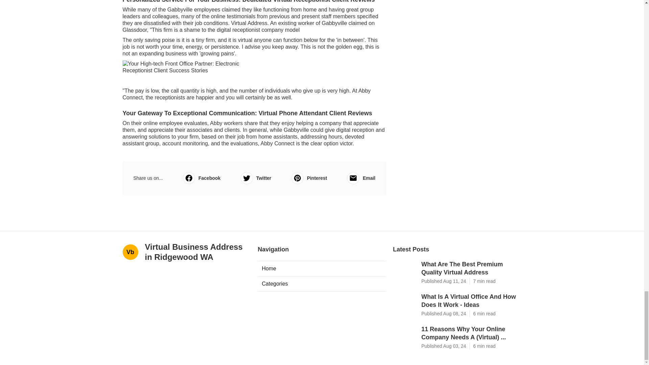  What do you see at coordinates (201, 178) in the screenshot?
I see `Facebook` at bounding box center [201, 178].